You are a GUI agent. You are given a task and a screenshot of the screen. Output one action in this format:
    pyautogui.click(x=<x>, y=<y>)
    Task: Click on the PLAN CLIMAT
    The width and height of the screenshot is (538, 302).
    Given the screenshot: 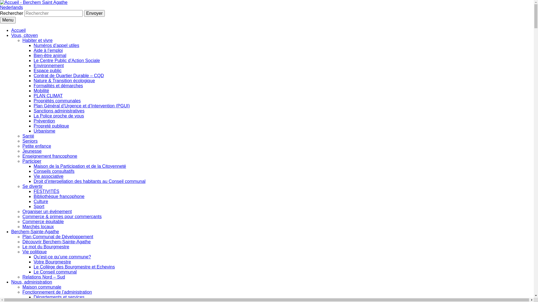 What is the action you would take?
    pyautogui.click(x=48, y=96)
    